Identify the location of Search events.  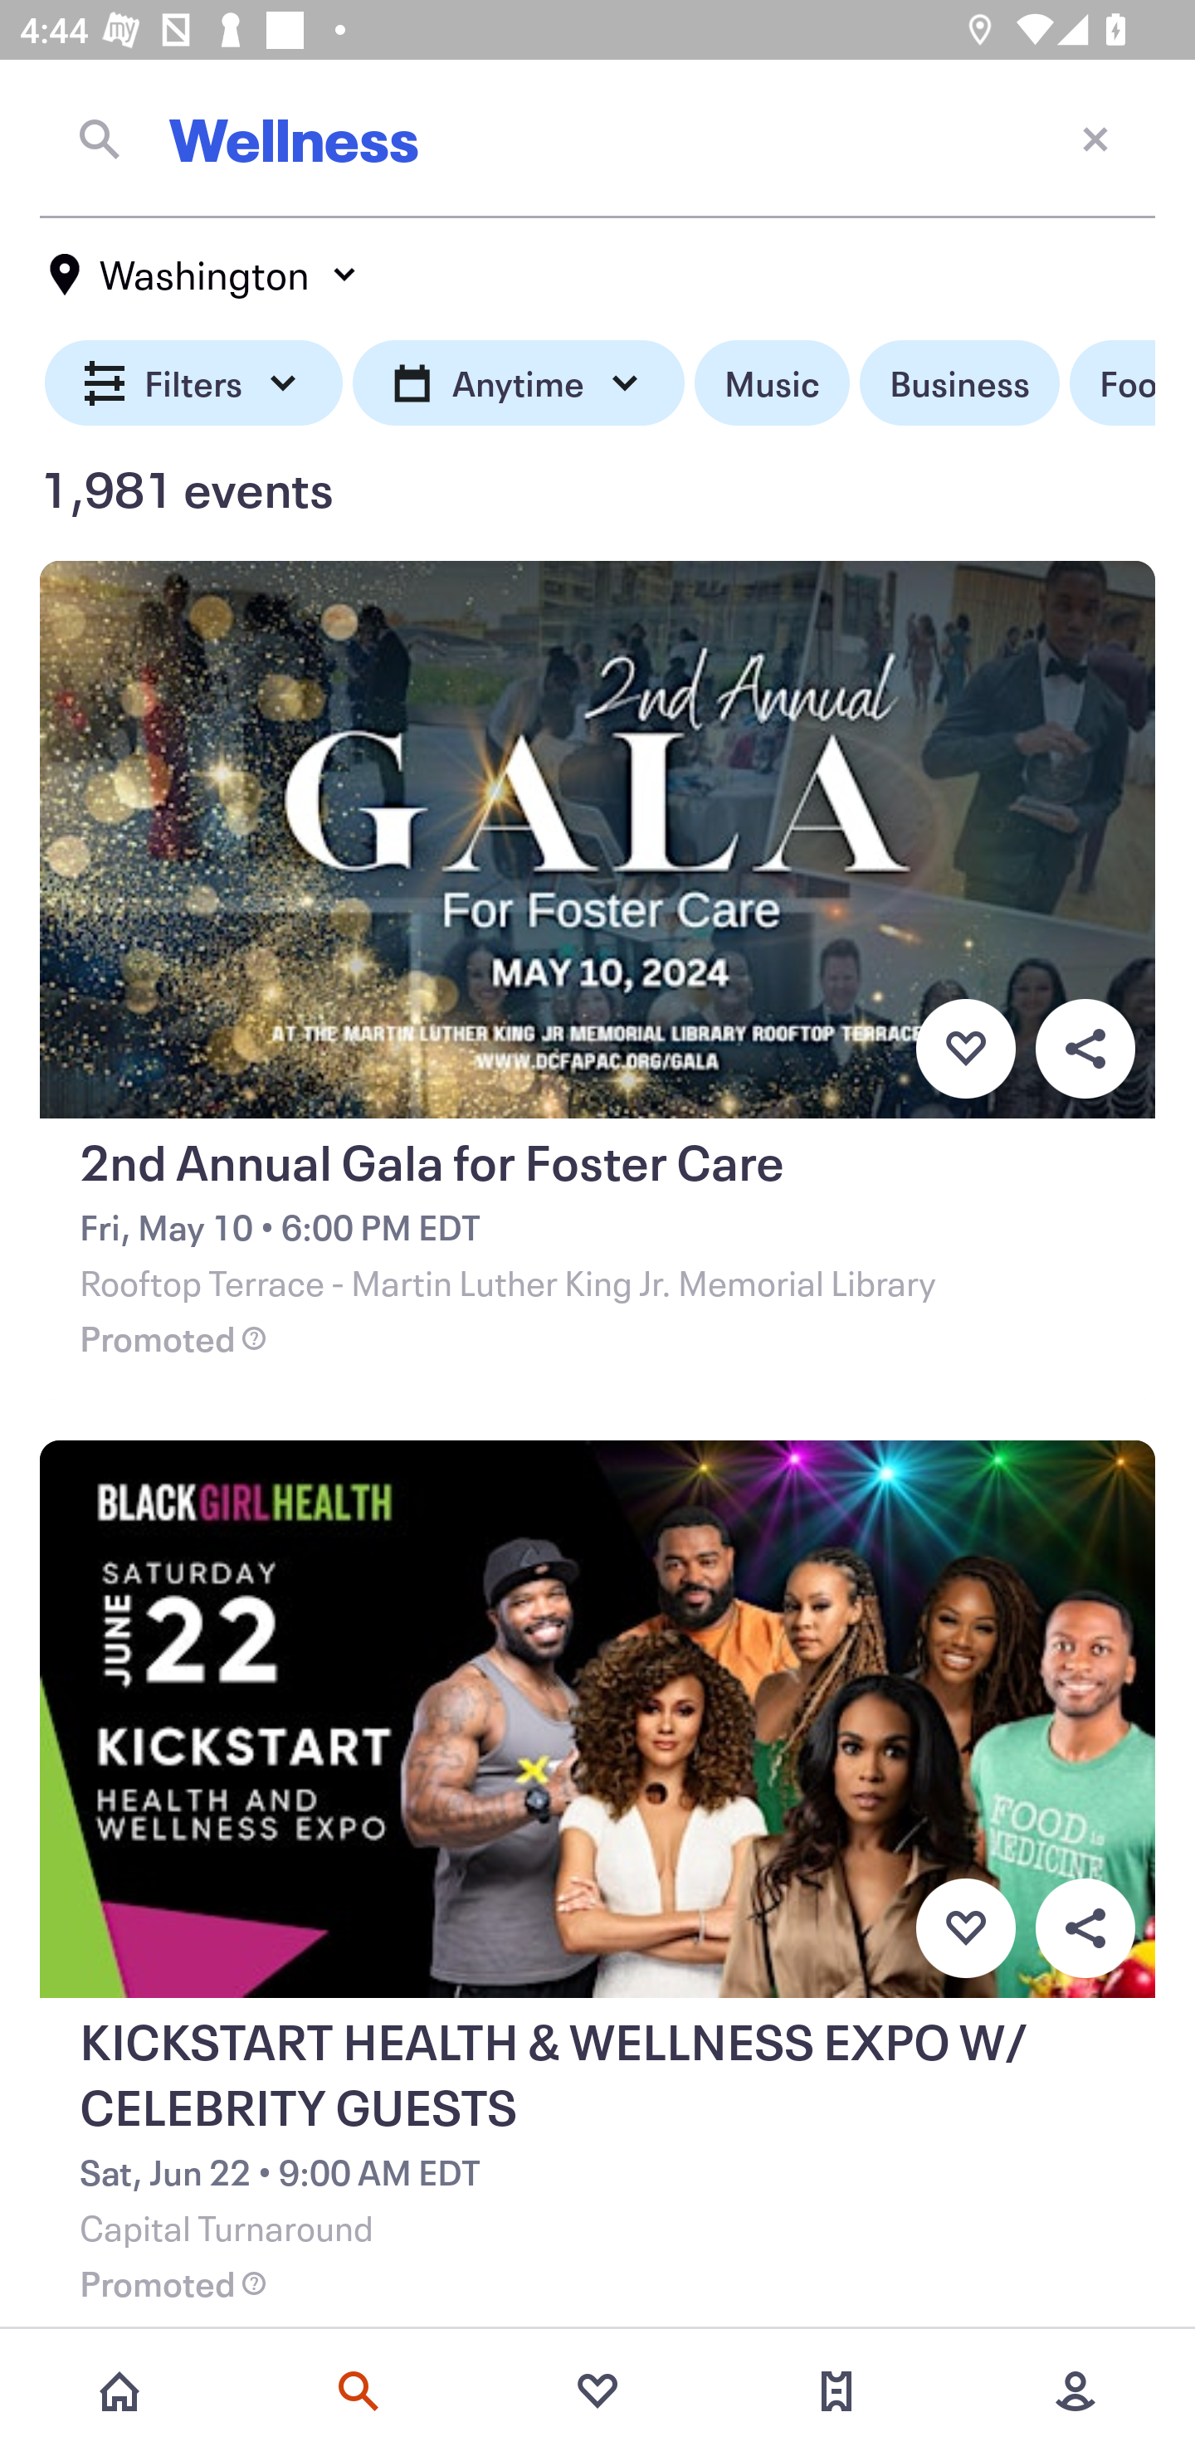
(358, 2391).